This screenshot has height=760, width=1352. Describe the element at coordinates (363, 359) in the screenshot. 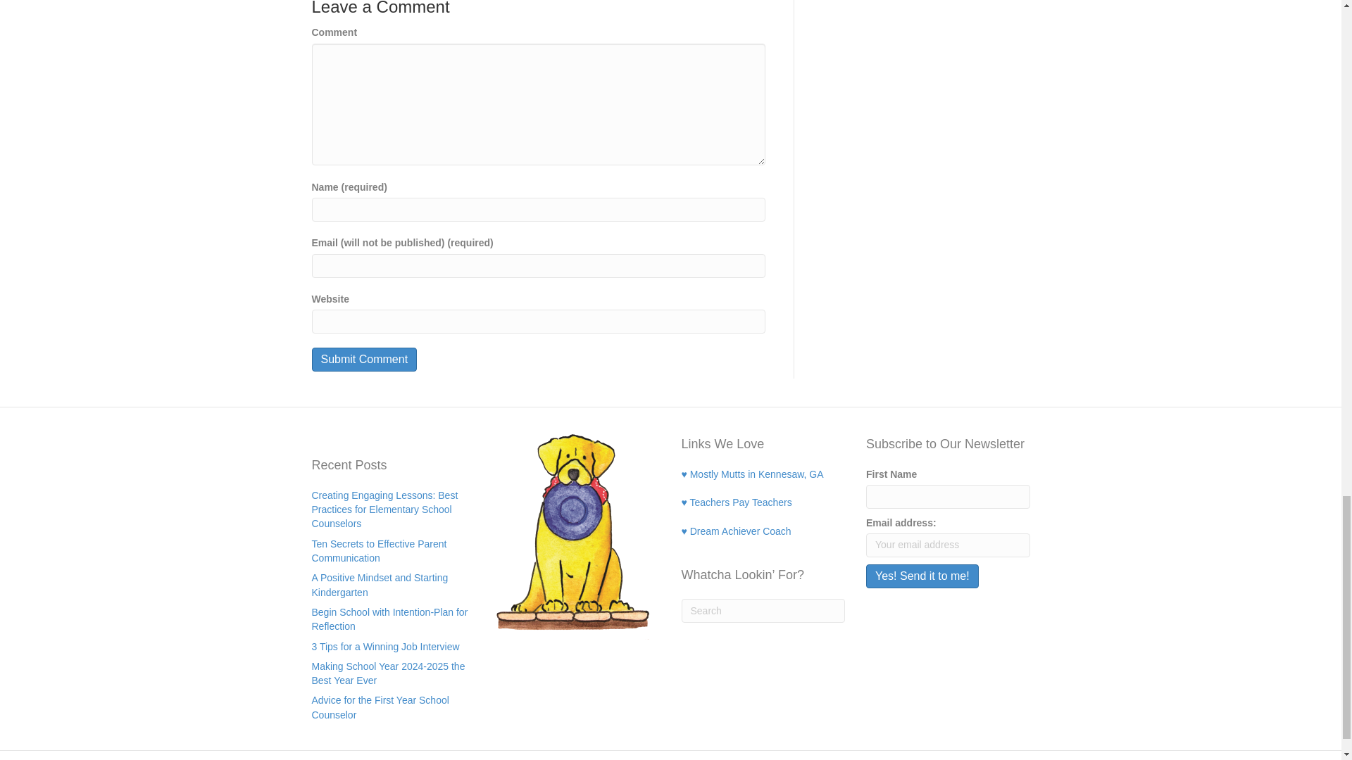

I see `Submit Comment` at that location.